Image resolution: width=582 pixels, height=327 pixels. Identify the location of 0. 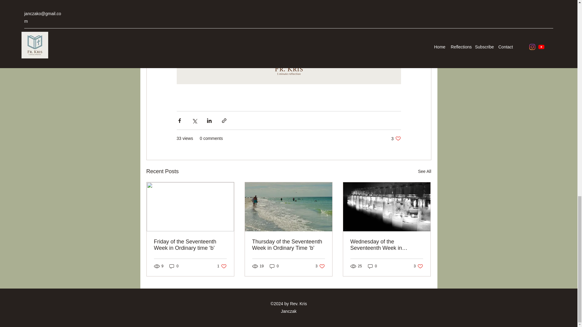
(222, 266).